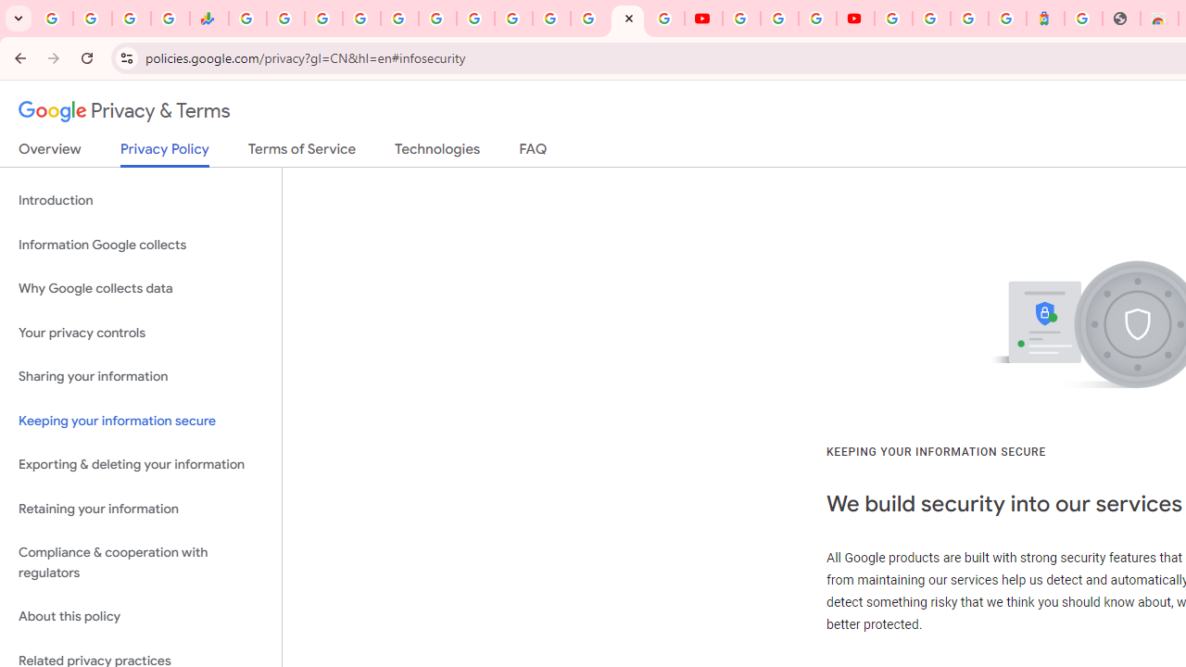 The height and width of the screenshot is (667, 1186). I want to click on Privacy Checkup, so click(665, 19).